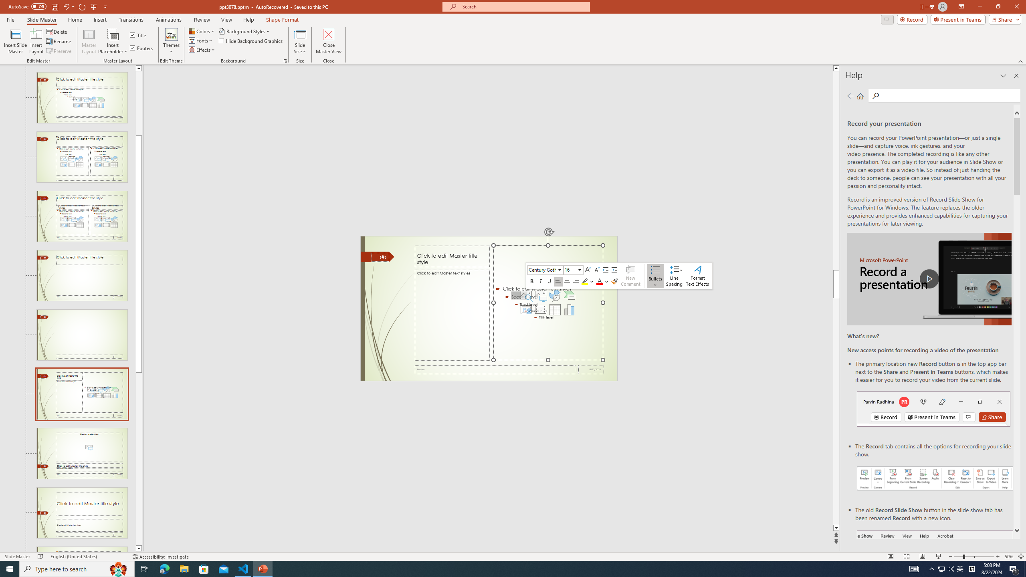  Describe the element at coordinates (82, 98) in the screenshot. I see `Slide Title and Content Layout: used by no slides` at that location.